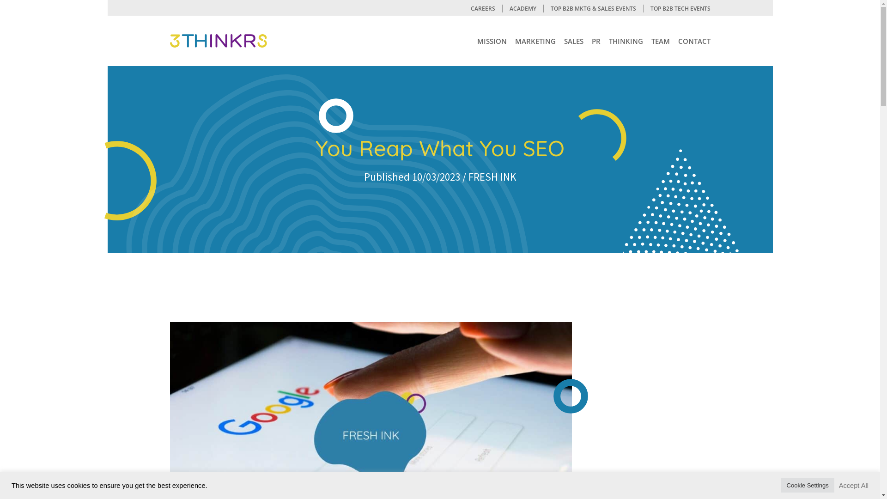  Describe the element at coordinates (593, 8) in the screenshot. I see `TOP B2B MKTG & SALES EVENTS` at that location.